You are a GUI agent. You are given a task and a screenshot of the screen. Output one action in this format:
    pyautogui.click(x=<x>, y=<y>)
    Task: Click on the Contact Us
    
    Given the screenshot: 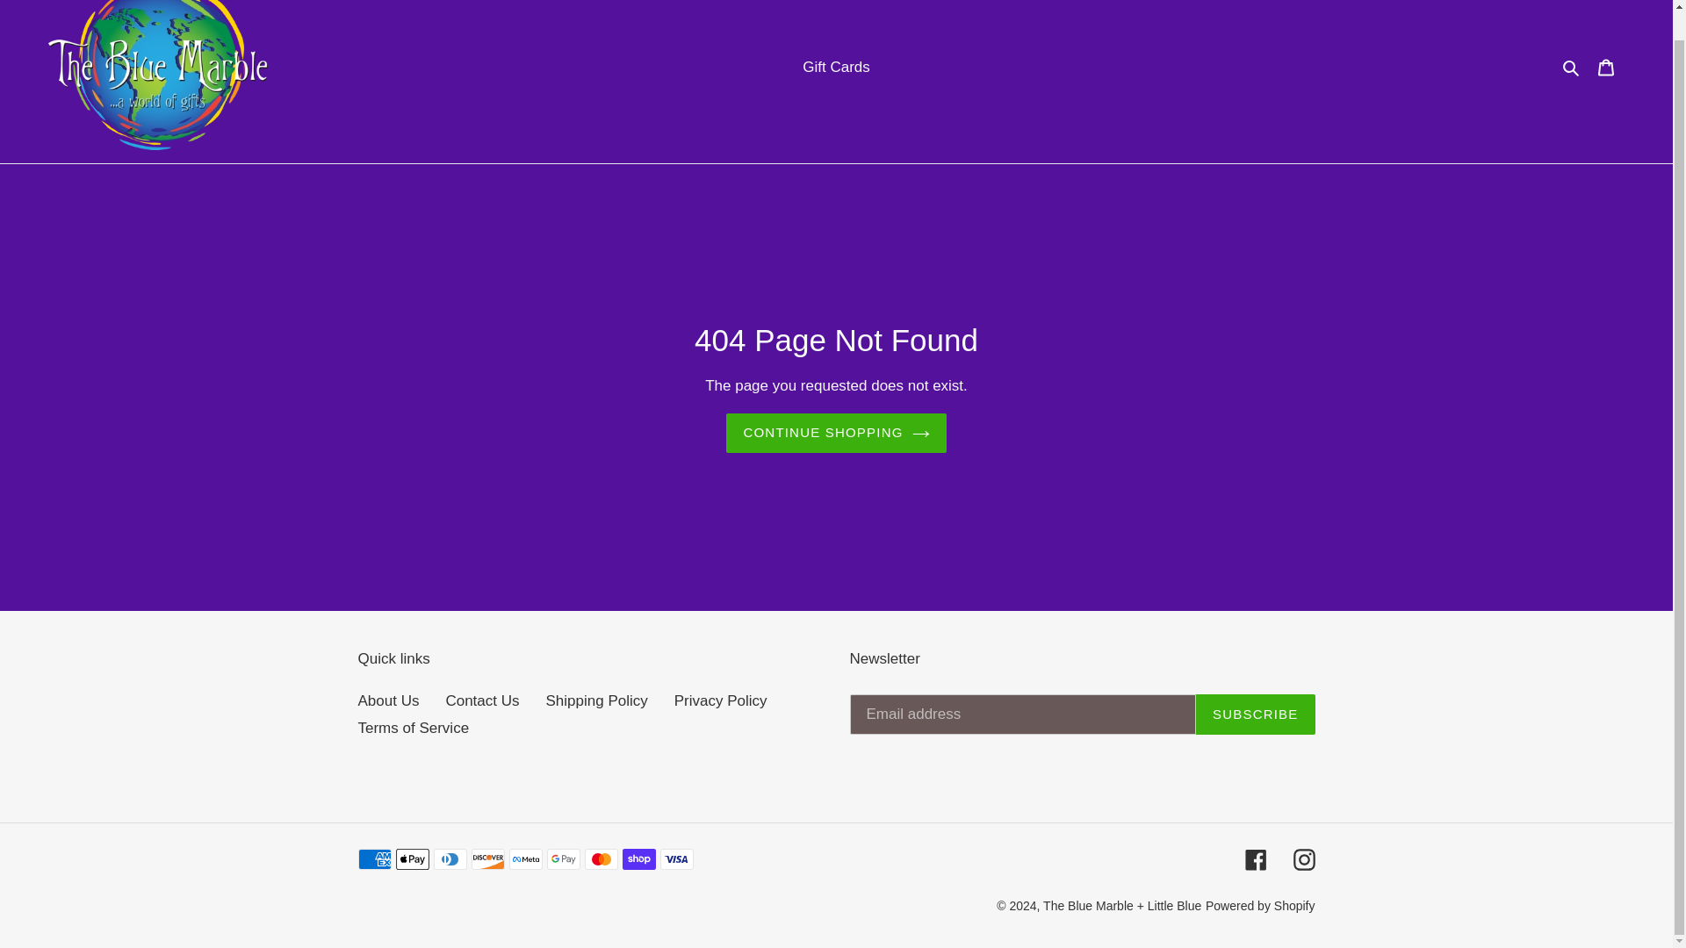 What is the action you would take?
    pyautogui.click(x=481, y=700)
    